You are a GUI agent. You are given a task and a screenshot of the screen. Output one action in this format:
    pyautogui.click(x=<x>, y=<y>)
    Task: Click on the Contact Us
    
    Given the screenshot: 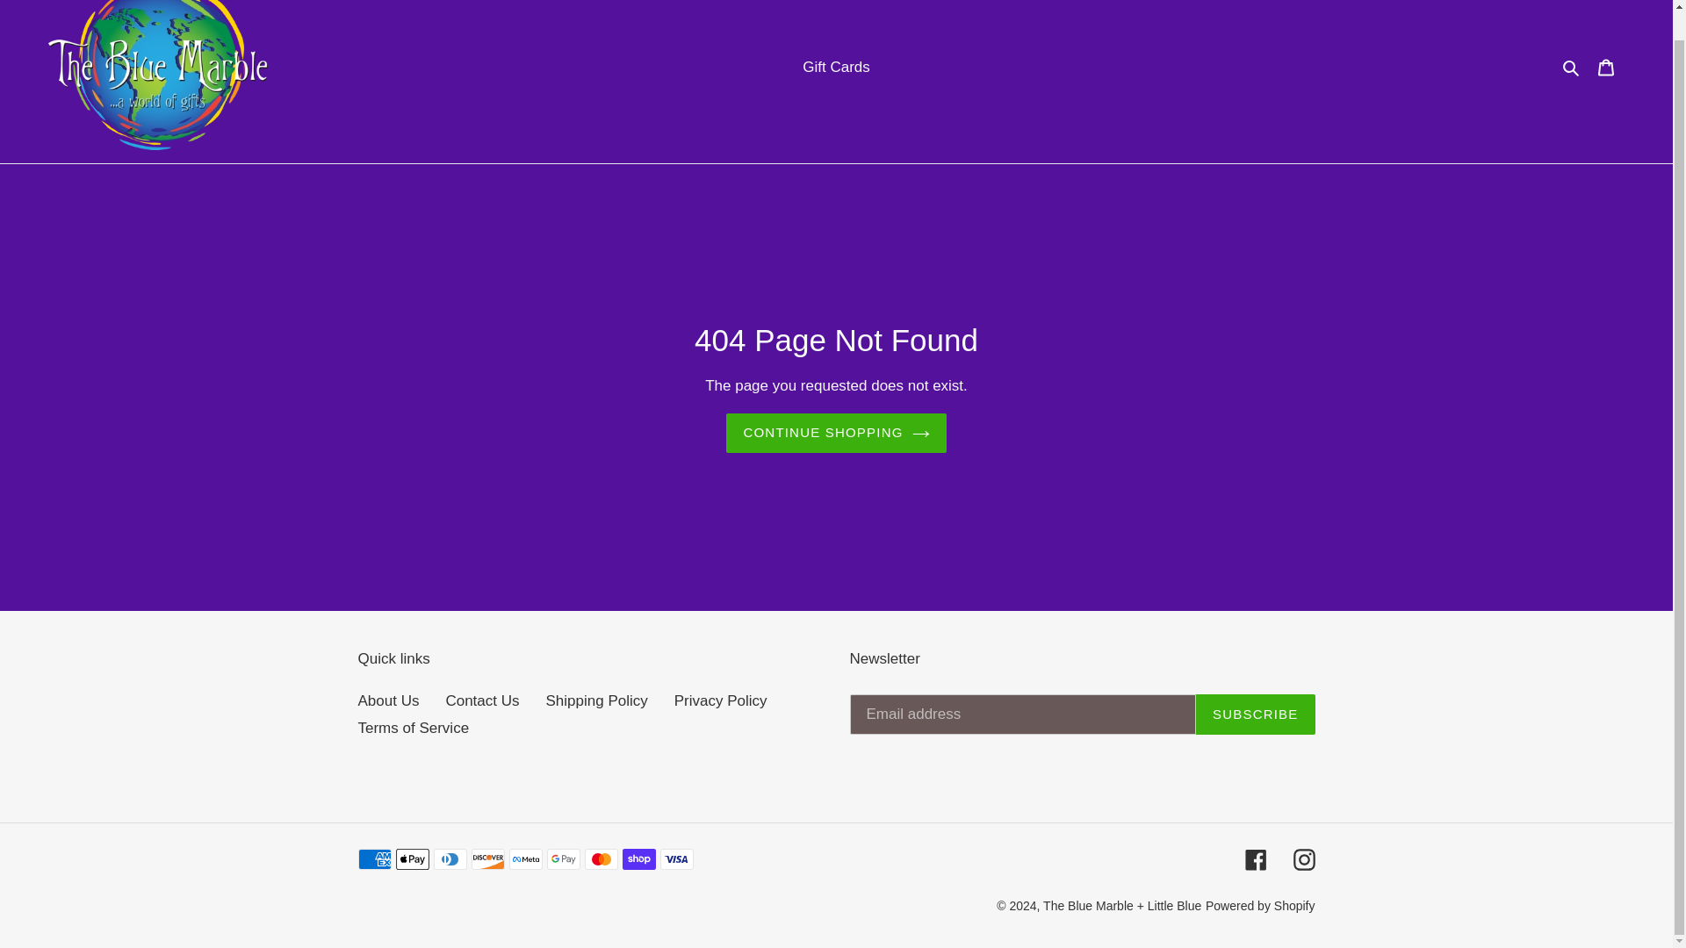 What is the action you would take?
    pyautogui.click(x=481, y=700)
    